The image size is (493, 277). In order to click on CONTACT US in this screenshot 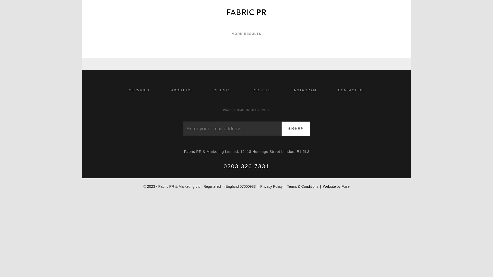, I will do `click(41, 178)`.